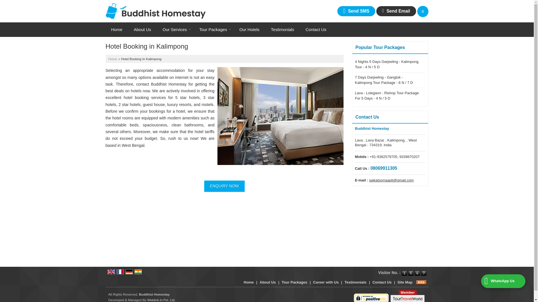  I want to click on Contact Us, so click(316, 30).